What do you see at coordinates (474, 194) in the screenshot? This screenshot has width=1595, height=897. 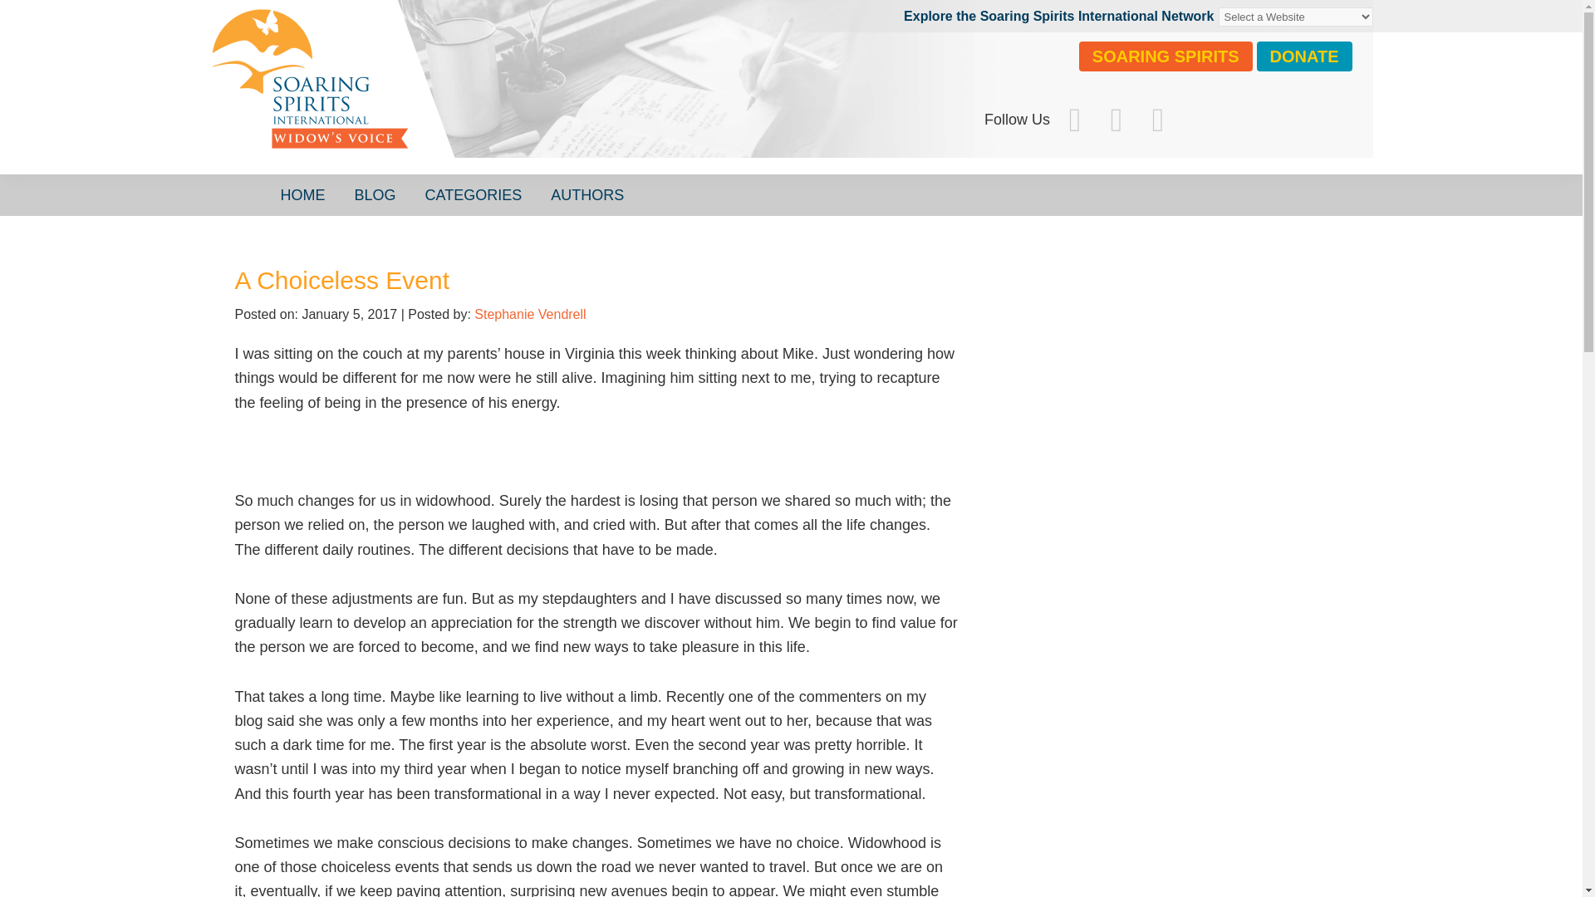 I see `CATEGORIES` at bounding box center [474, 194].